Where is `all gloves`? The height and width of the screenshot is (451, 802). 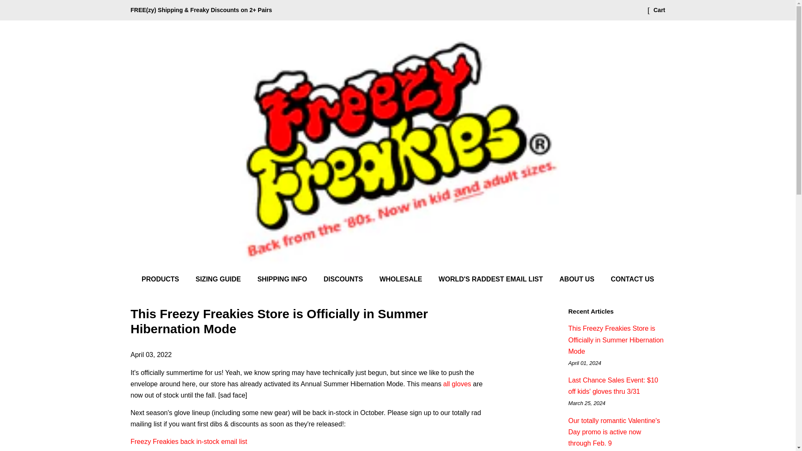
all gloves is located at coordinates (457, 384).